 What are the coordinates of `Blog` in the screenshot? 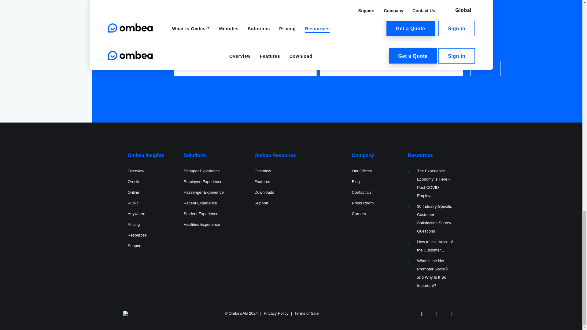 It's located at (356, 182).